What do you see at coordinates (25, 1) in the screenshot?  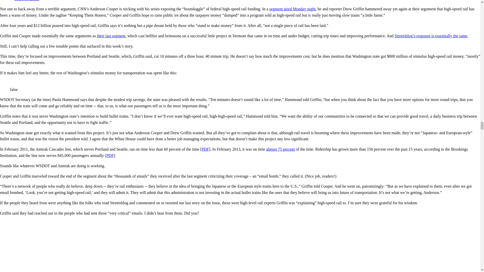 I see `Share on Email` at bounding box center [25, 1].